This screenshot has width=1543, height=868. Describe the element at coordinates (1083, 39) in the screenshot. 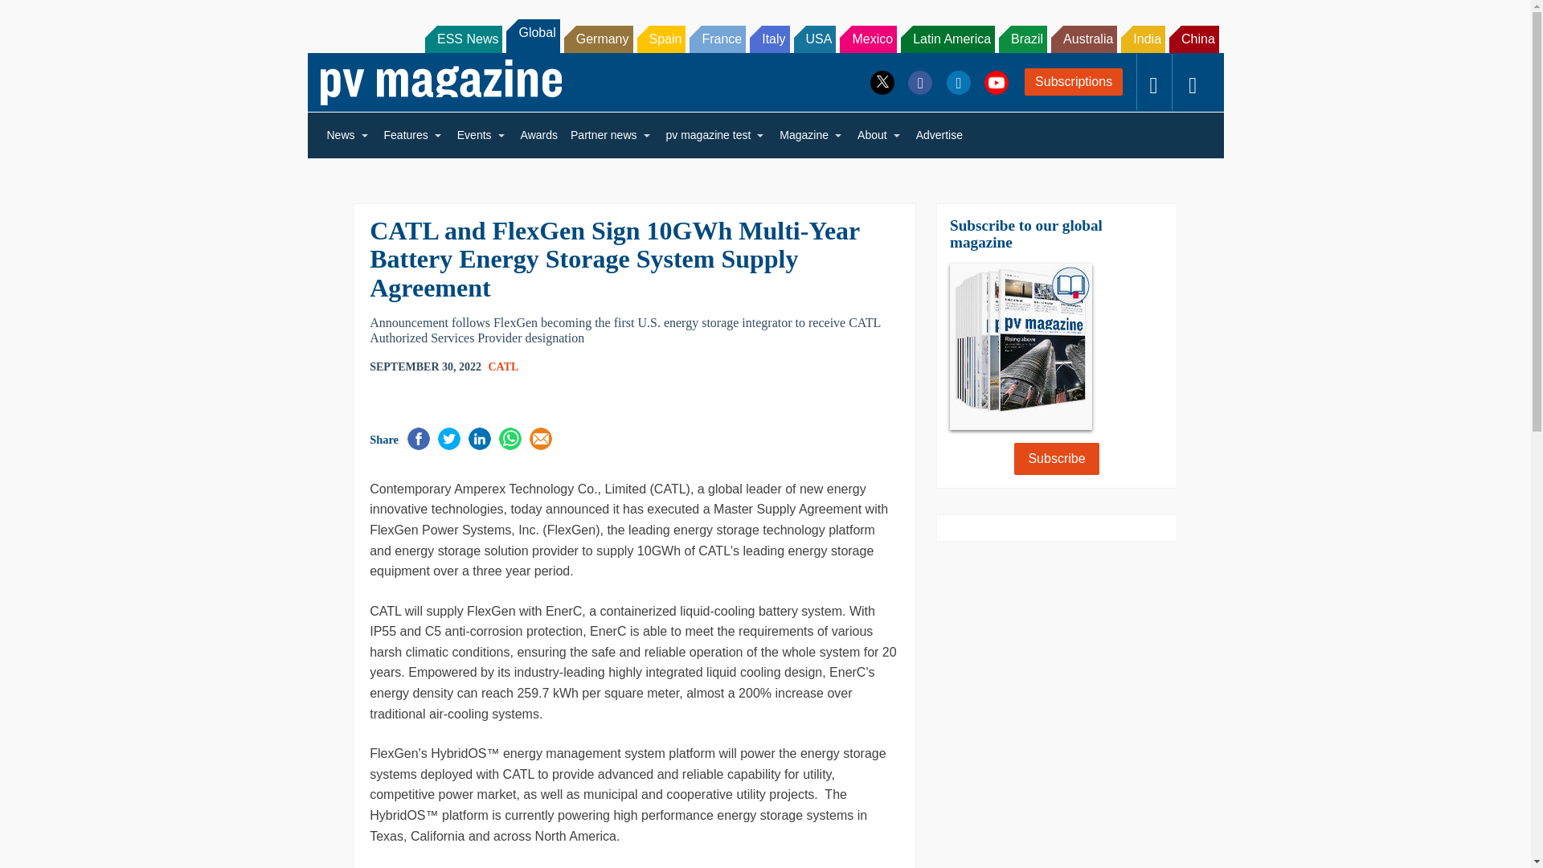

I see `Australia` at that location.